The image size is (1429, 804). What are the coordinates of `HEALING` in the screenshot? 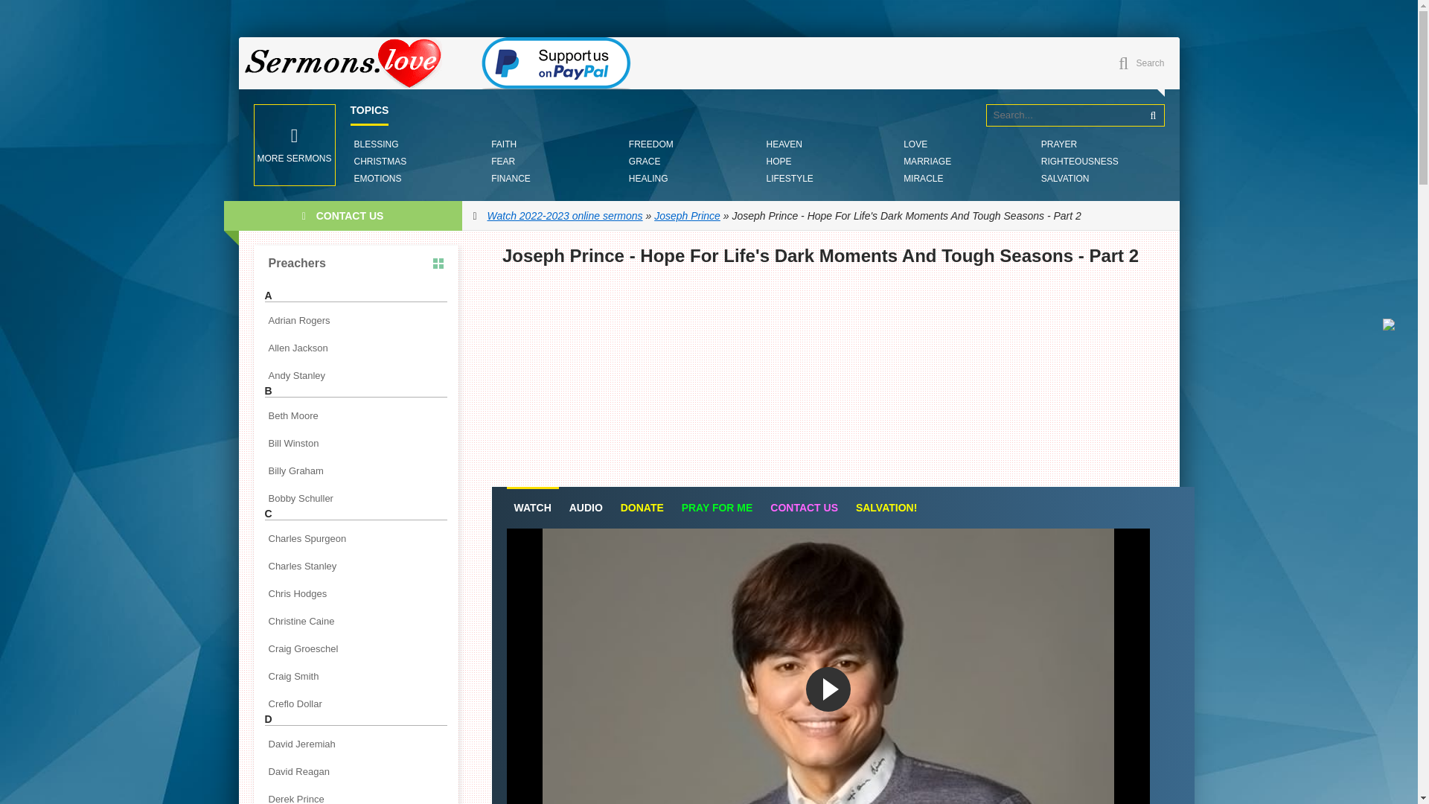 It's located at (648, 179).